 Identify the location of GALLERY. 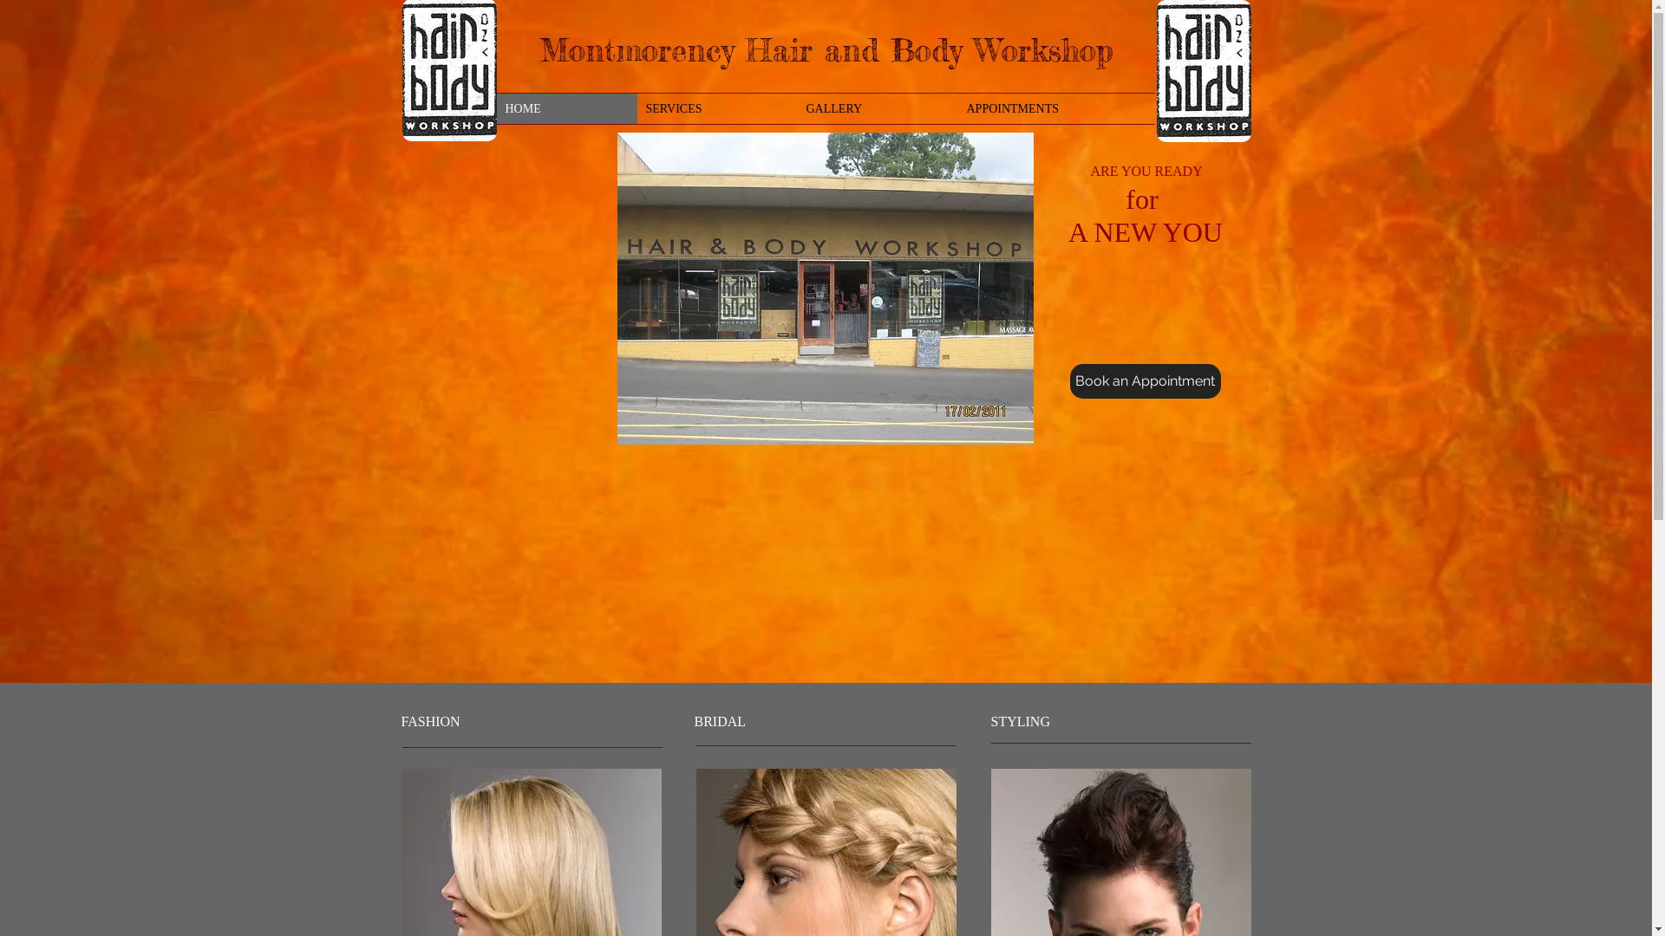
(878, 109).